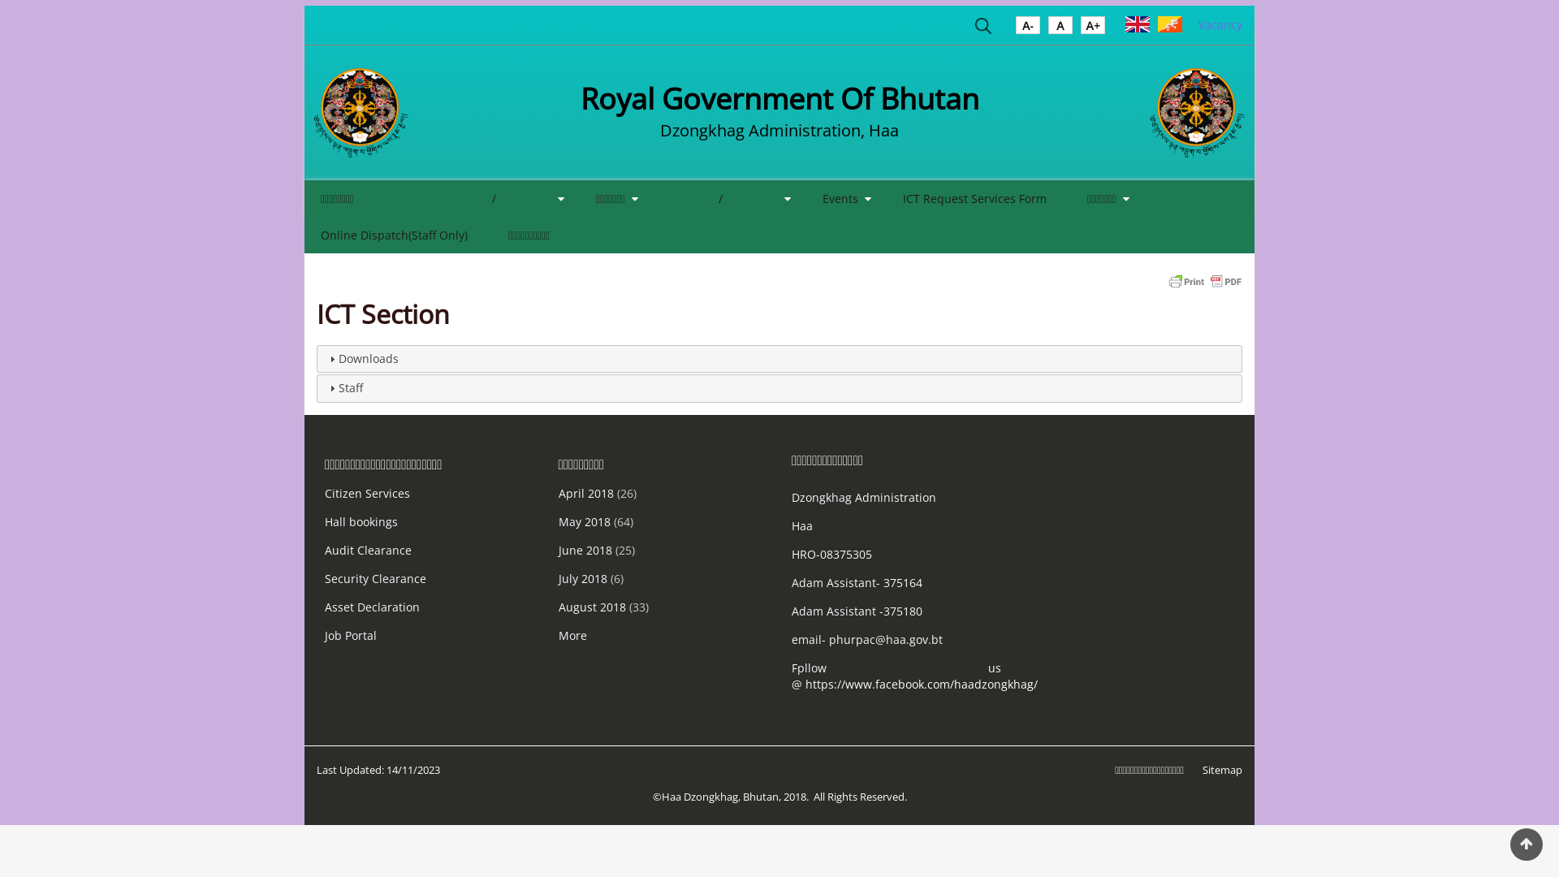 This screenshot has height=877, width=1559. Describe the element at coordinates (593, 607) in the screenshot. I see `August 2018` at that location.